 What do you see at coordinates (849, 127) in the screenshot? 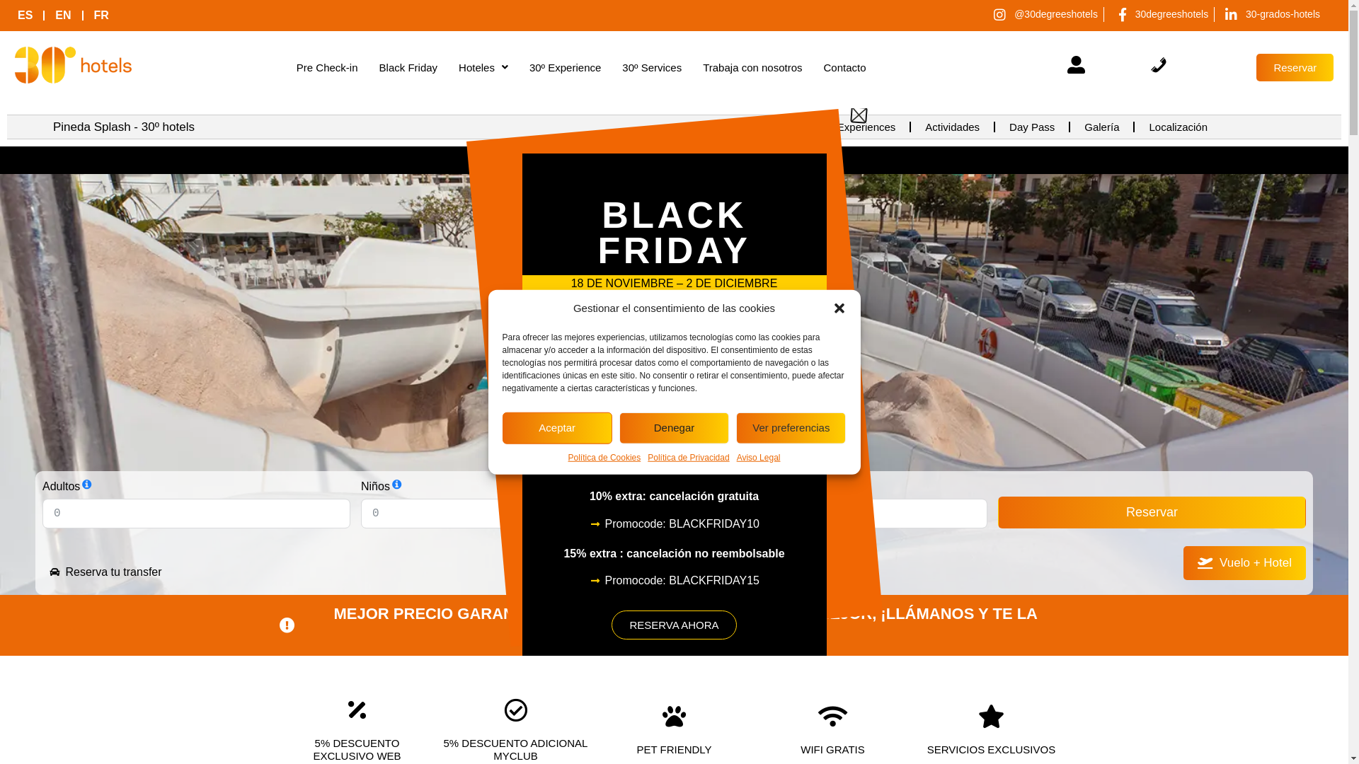
I see `Splash Experiences` at bounding box center [849, 127].